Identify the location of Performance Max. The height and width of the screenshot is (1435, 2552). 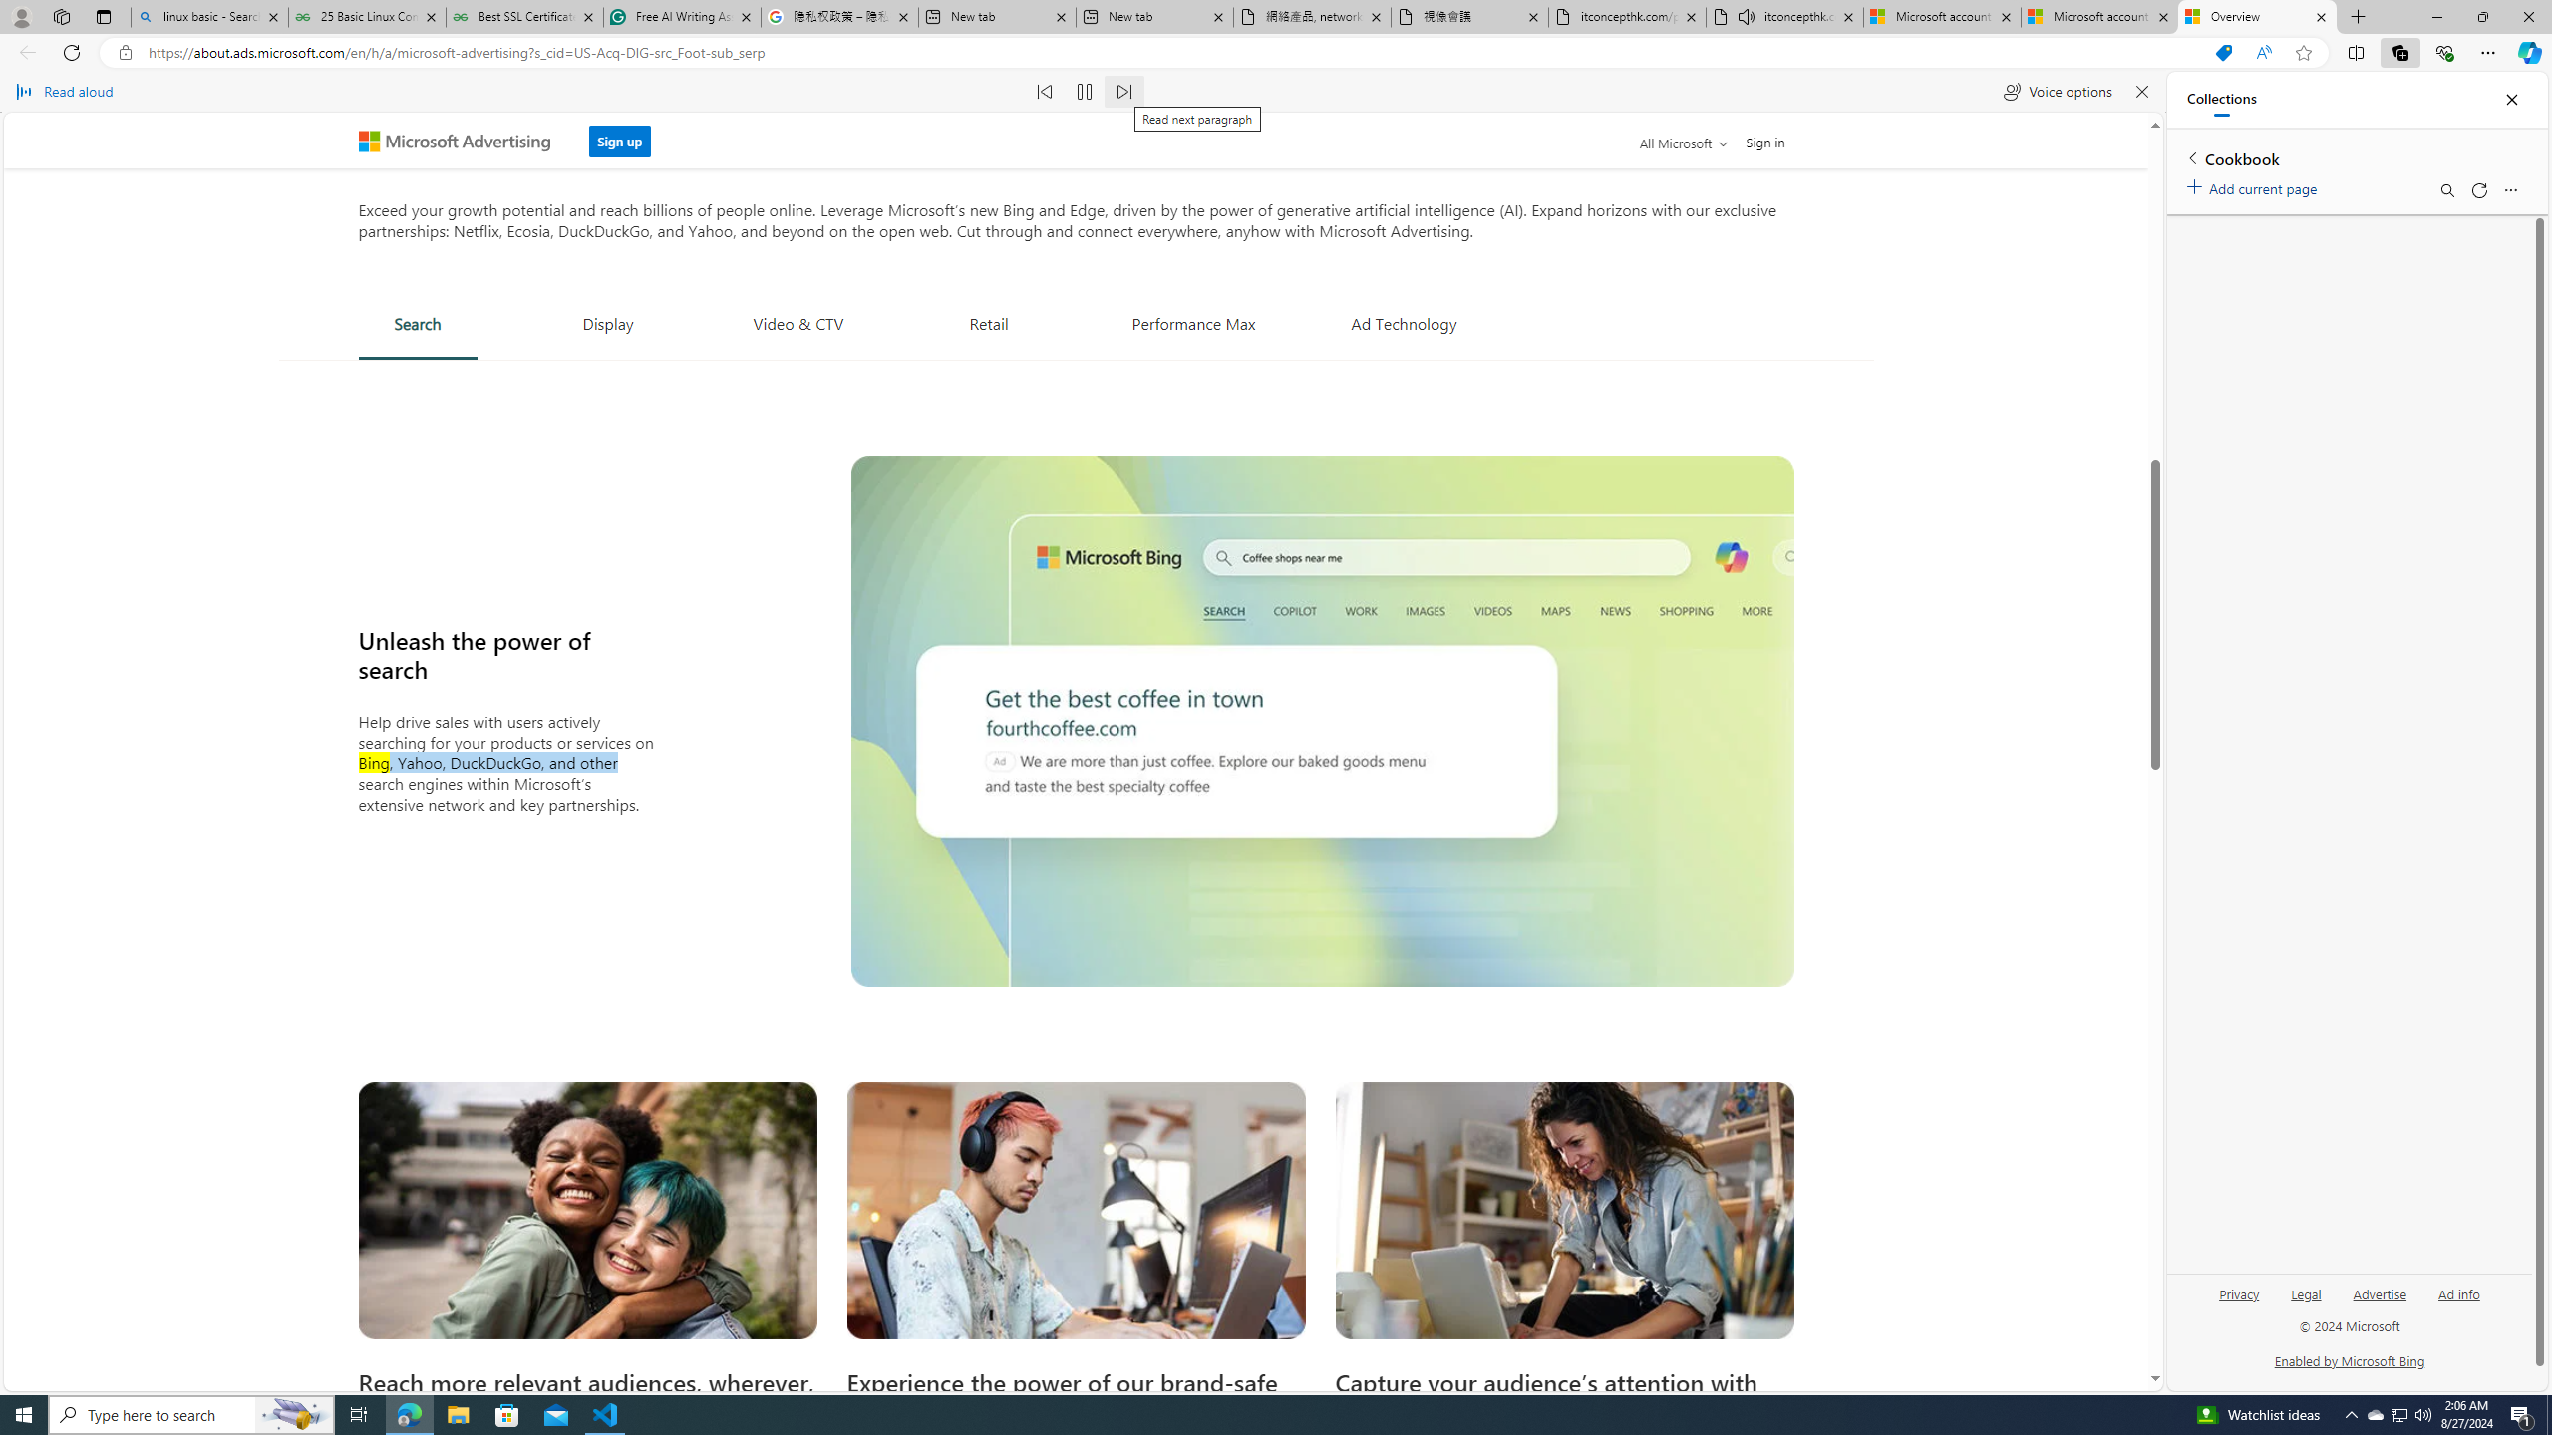
(1194, 323).